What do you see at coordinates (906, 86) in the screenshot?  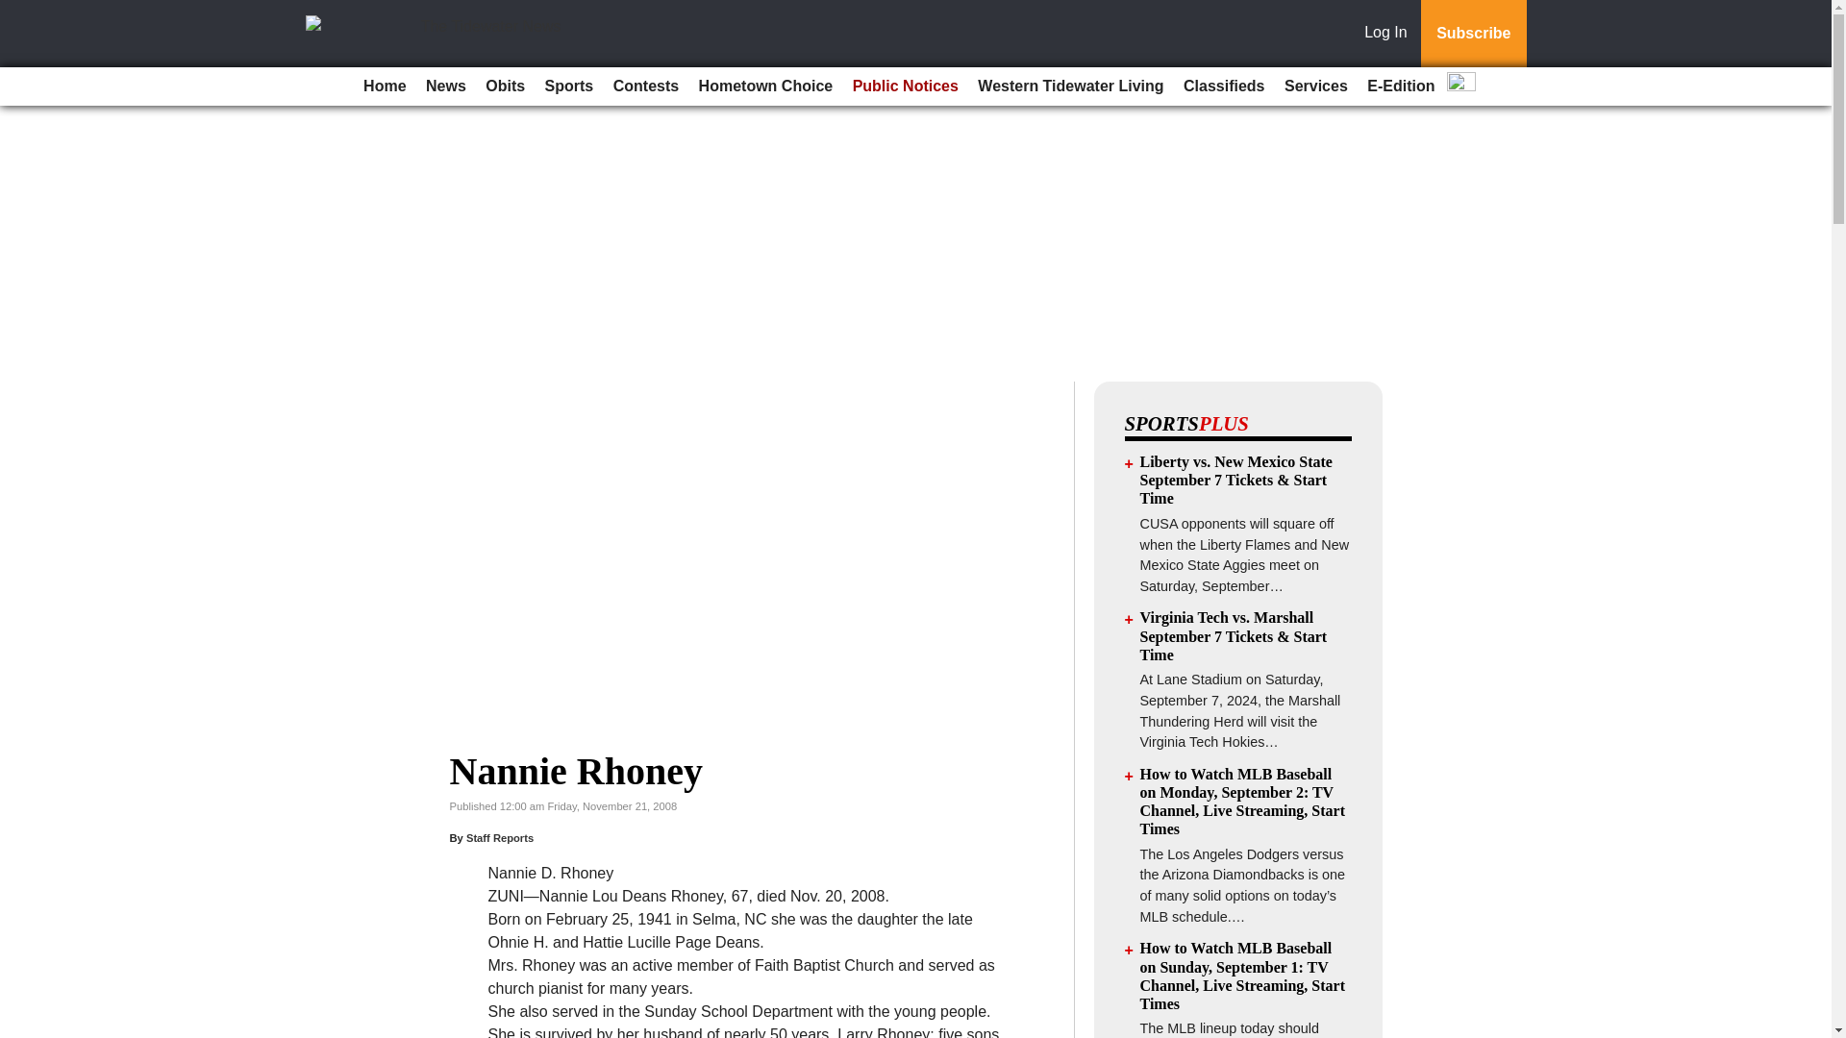 I see `Public Notices` at bounding box center [906, 86].